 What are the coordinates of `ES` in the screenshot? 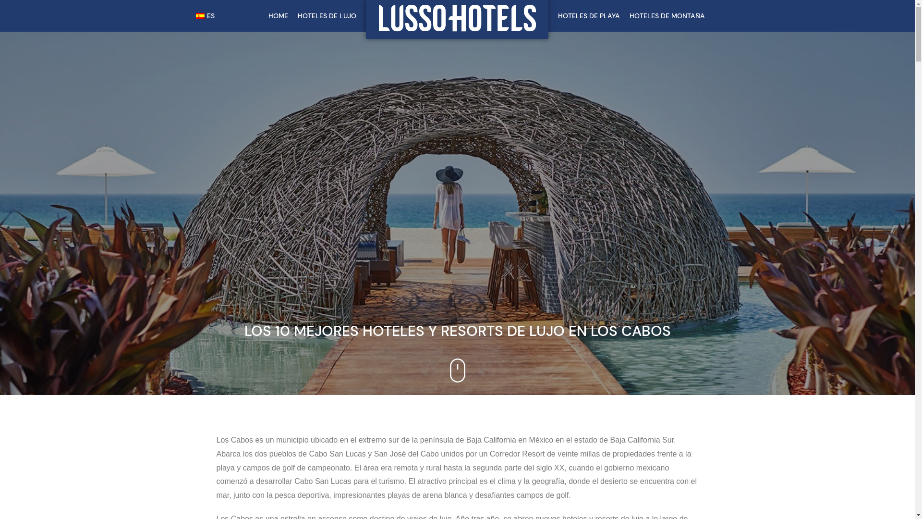 It's located at (204, 16).